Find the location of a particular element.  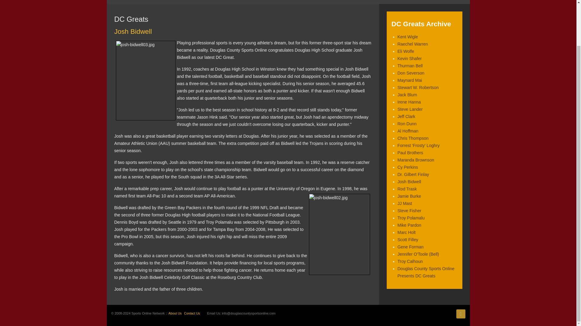

Mike Pardon is located at coordinates (409, 225).